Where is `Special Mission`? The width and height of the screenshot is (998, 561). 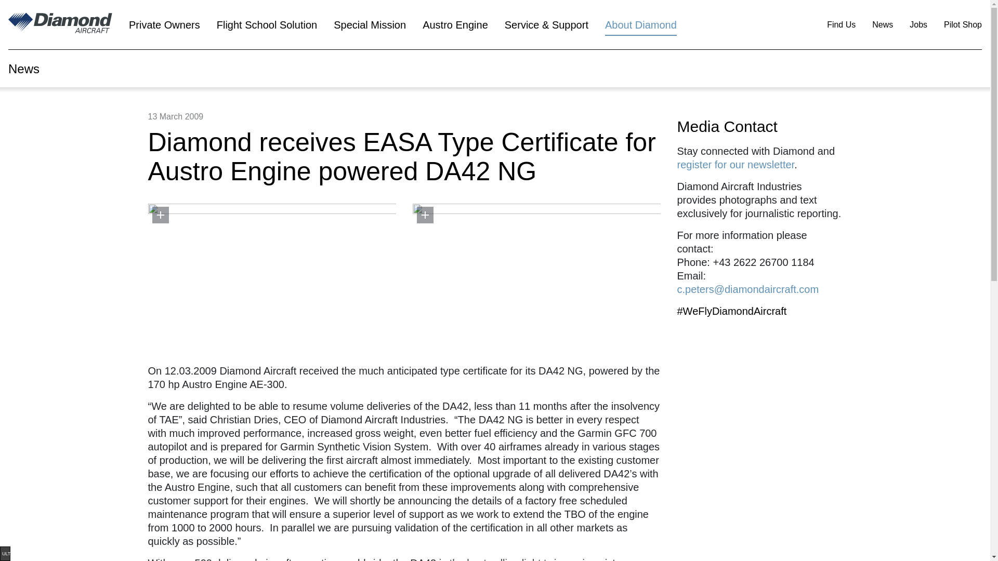 Special Mission is located at coordinates (369, 25).